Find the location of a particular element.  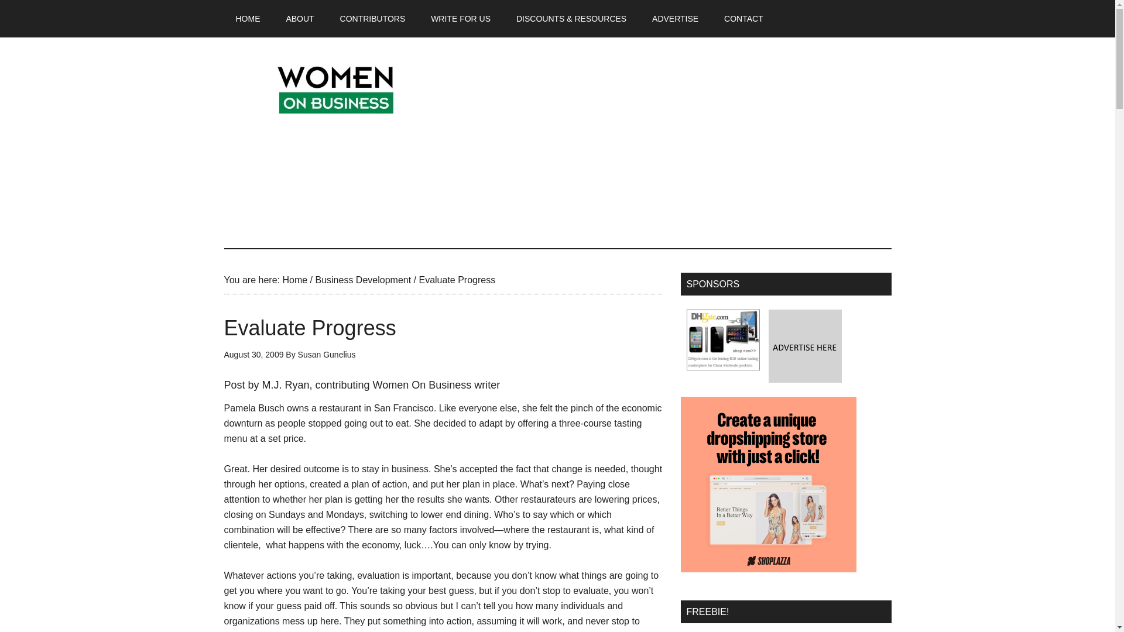

Susan Gunelius is located at coordinates (327, 355).